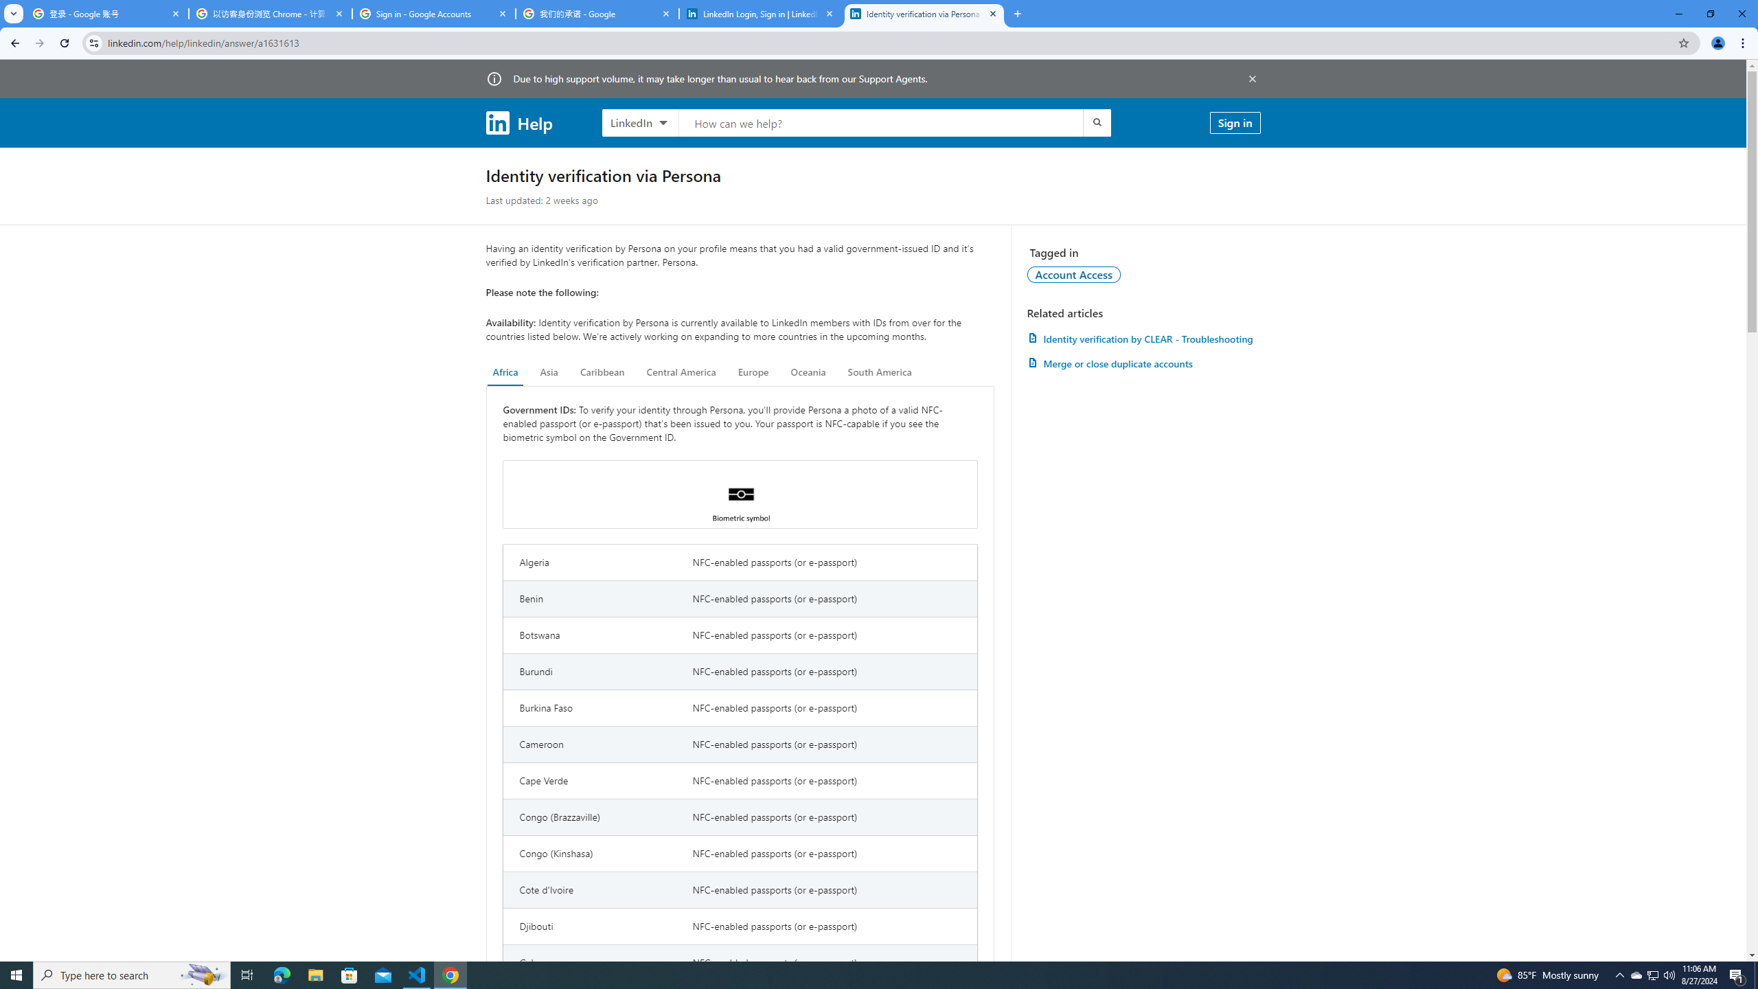 This screenshot has width=1758, height=989. What do you see at coordinates (640, 122) in the screenshot?
I see `LinkedIn products to search, LinkedIn selected` at bounding box center [640, 122].